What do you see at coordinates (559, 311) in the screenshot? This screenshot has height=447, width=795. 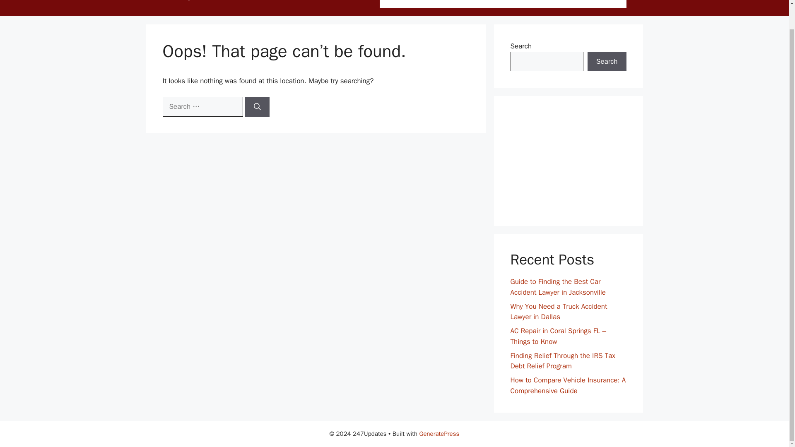 I see `Why You Need a Truck Accident Lawyer in Dallas` at bounding box center [559, 311].